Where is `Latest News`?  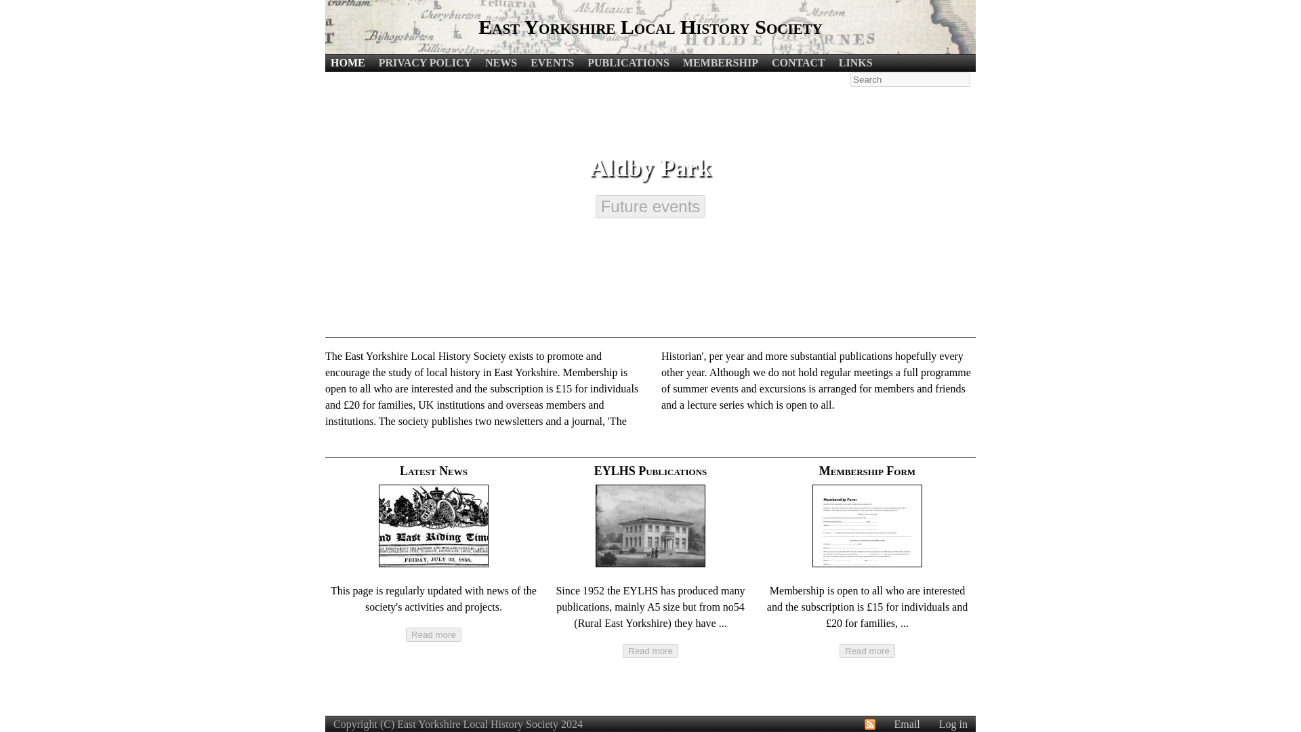
Latest News is located at coordinates (433, 470).